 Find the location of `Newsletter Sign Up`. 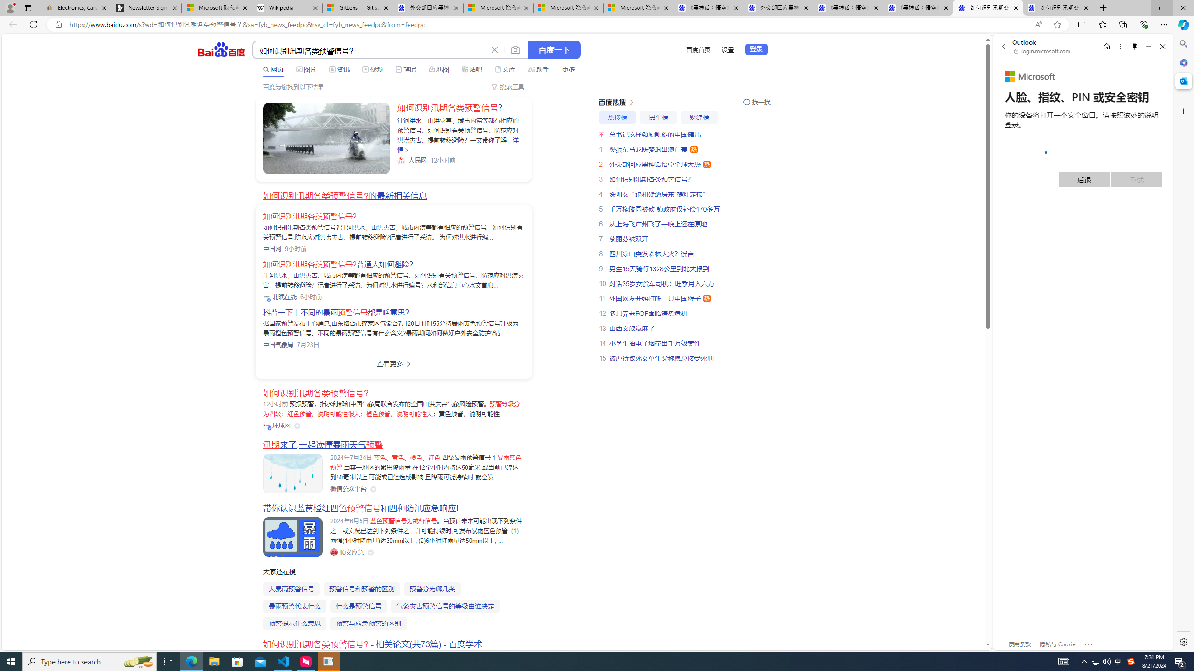

Newsletter Sign Up is located at coordinates (146, 8).